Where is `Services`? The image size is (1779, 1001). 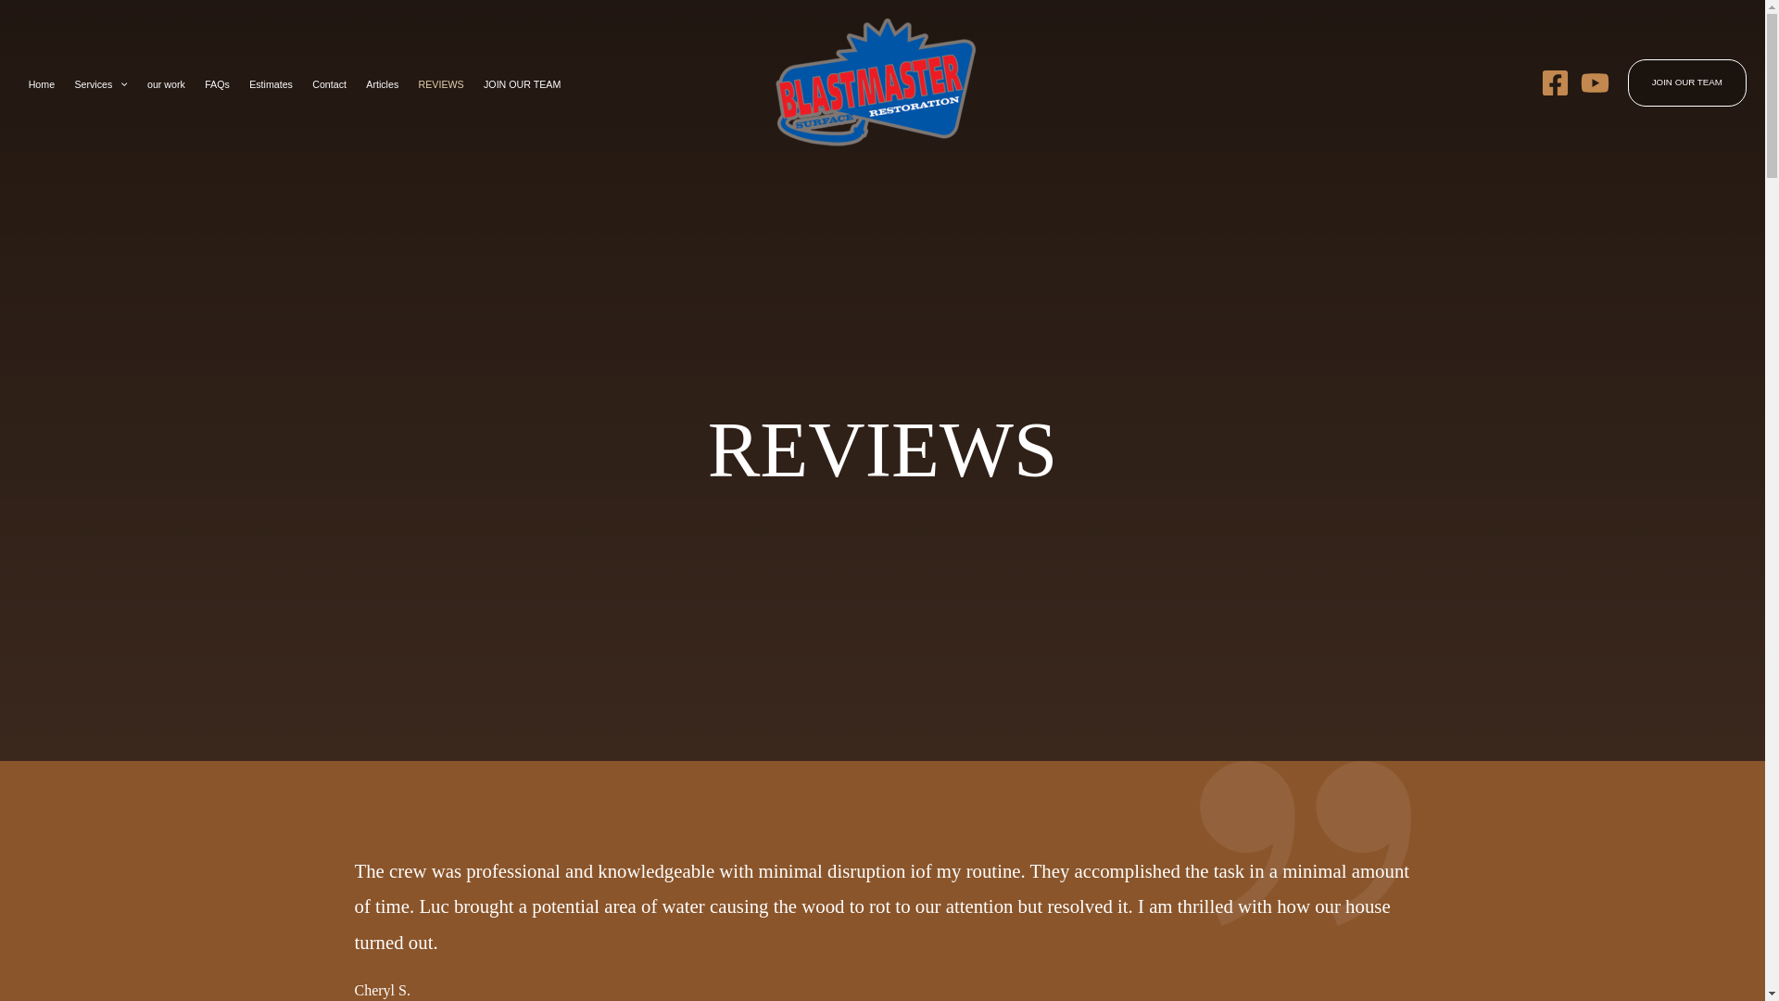 Services is located at coordinates (101, 85).